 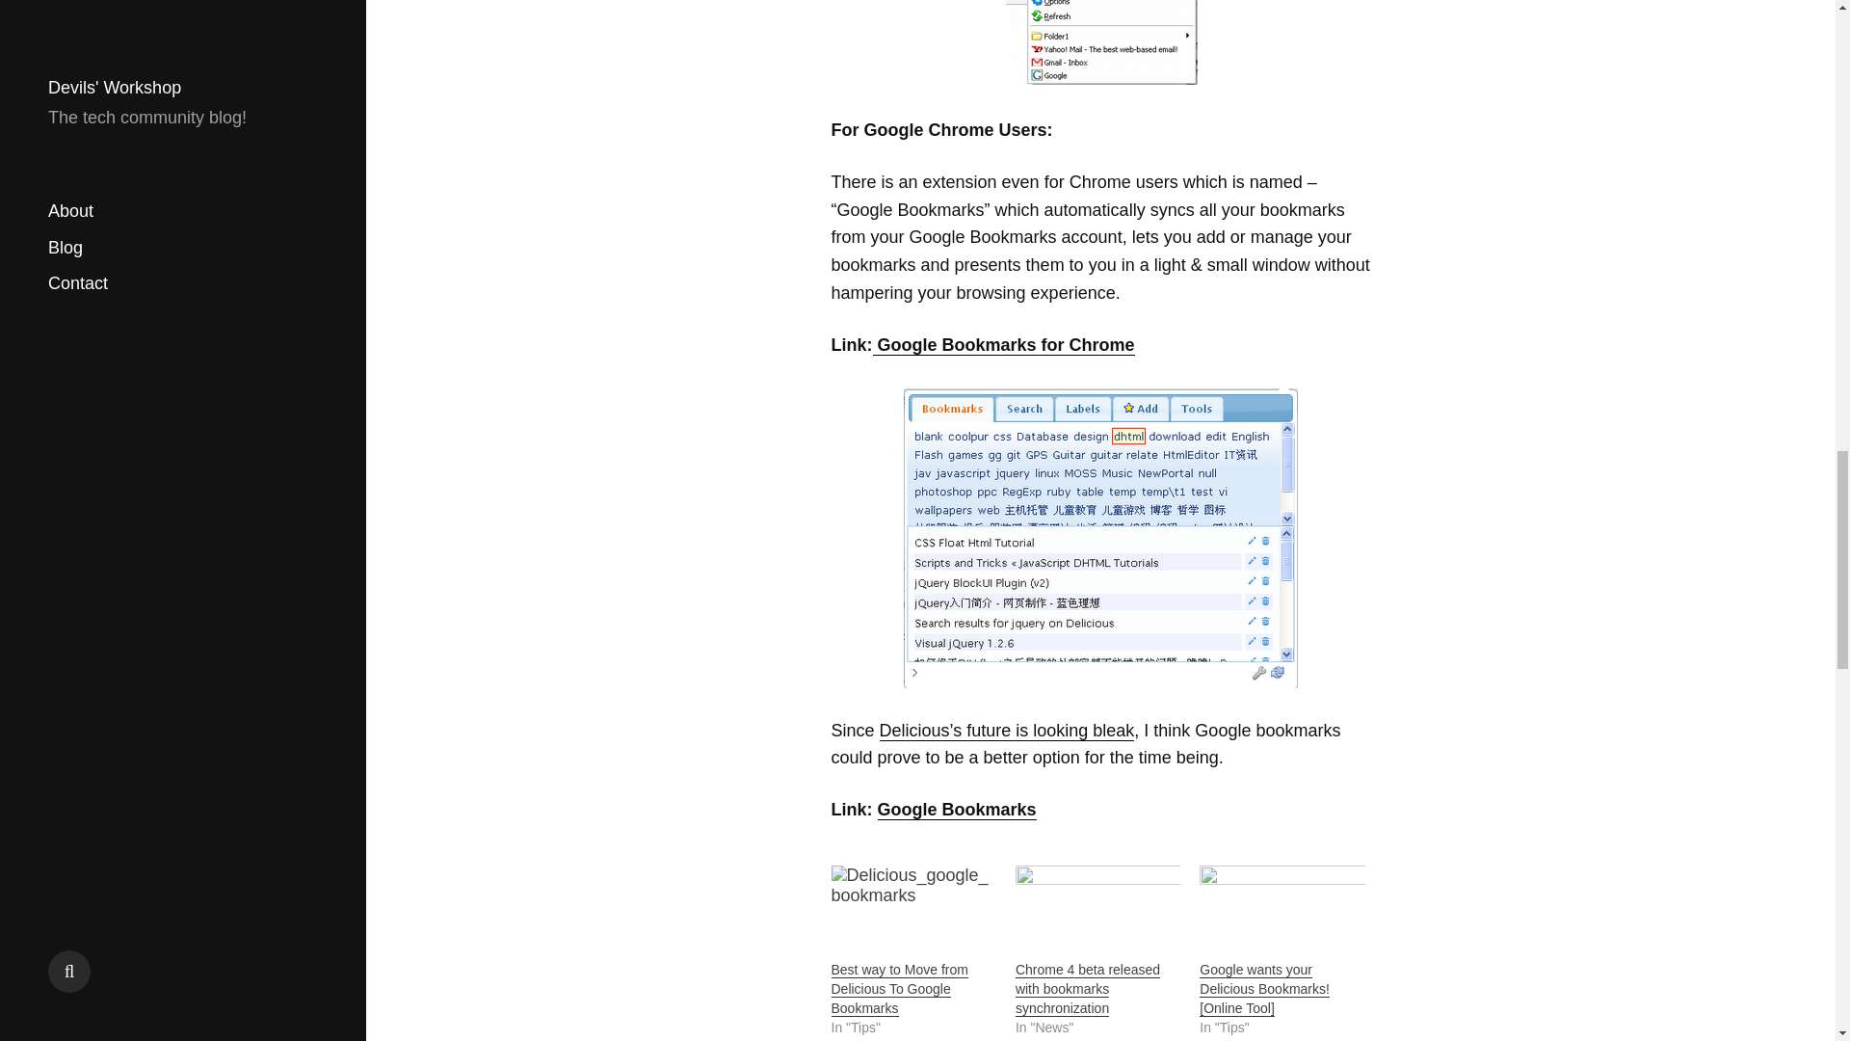 What do you see at coordinates (1100, 538) in the screenshot?
I see `Google Bookmarks for Chrome` at bounding box center [1100, 538].